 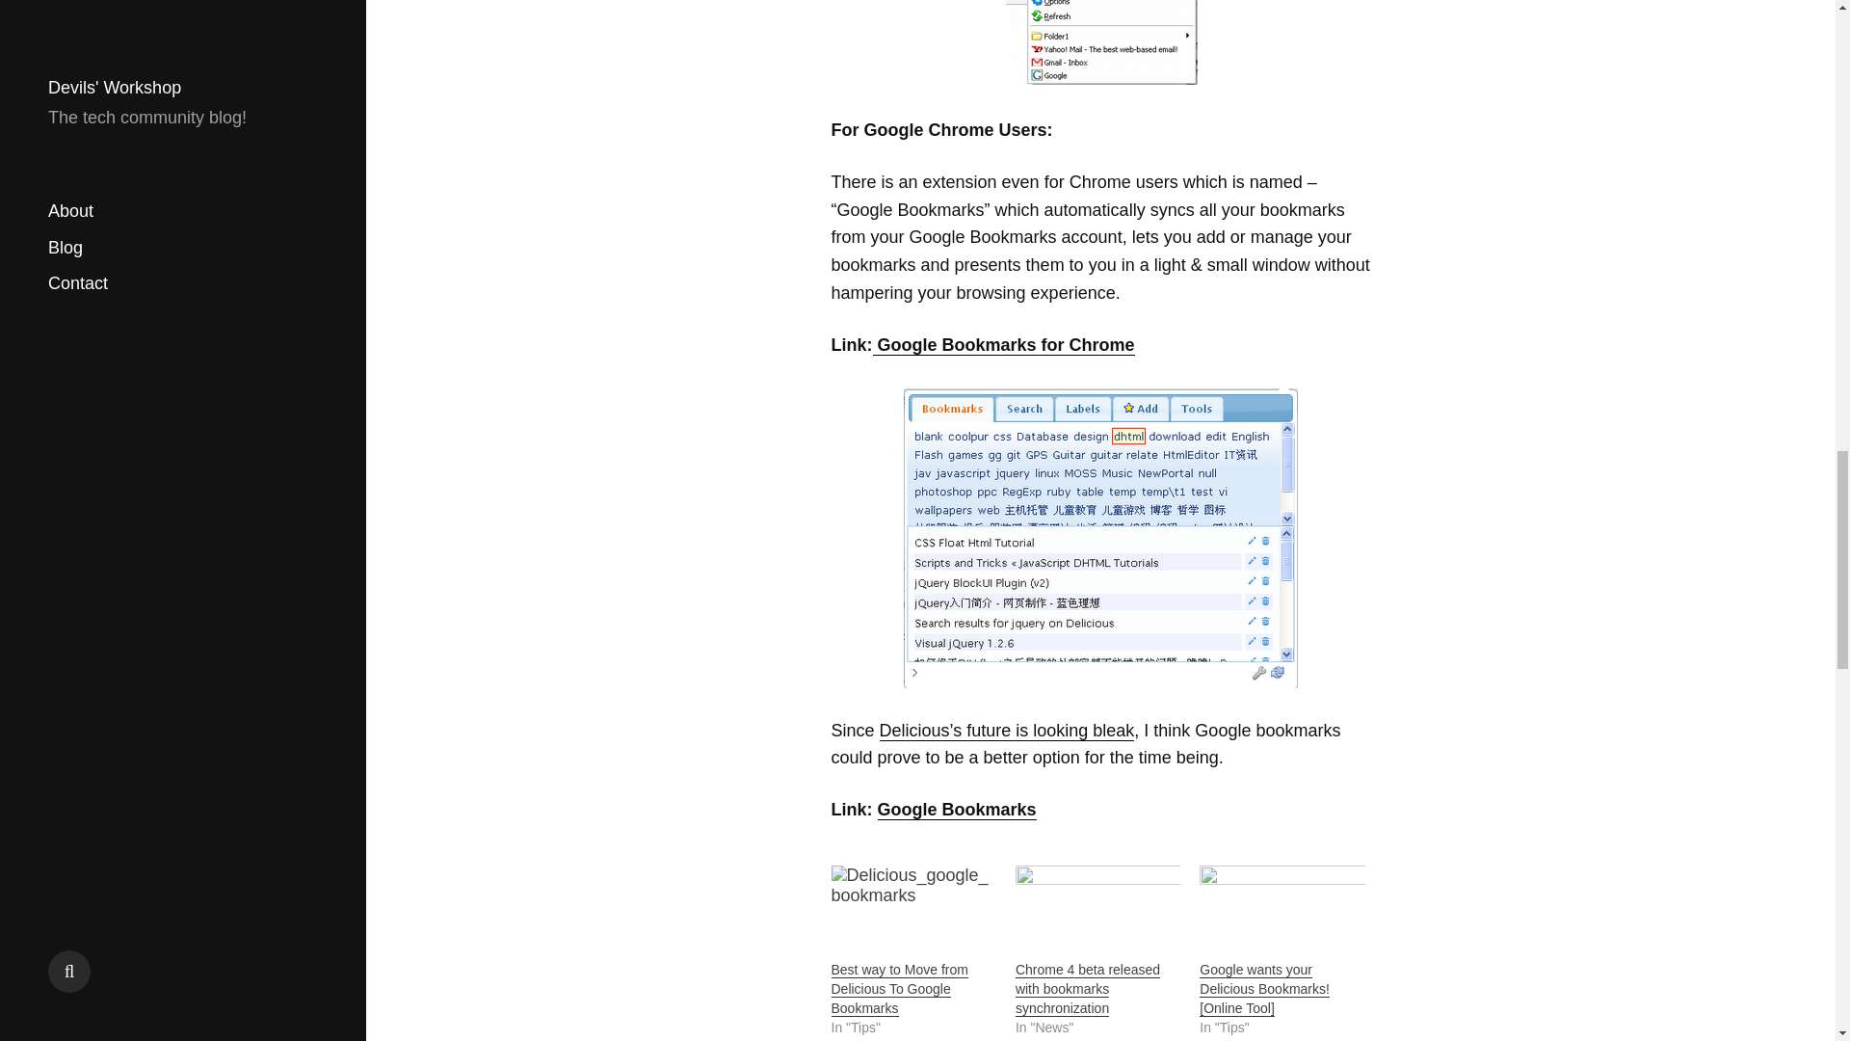 What do you see at coordinates (1100, 538) in the screenshot?
I see `Google Bookmarks for Chrome` at bounding box center [1100, 538].